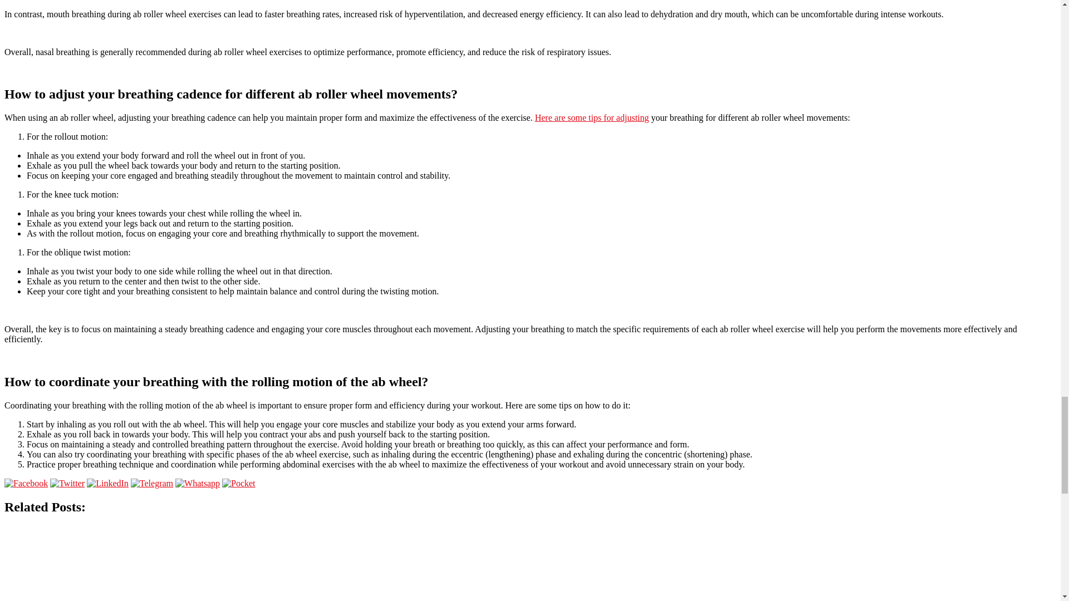  What do you see at coordinates (197, 483) in the screenshot?
I see `Whatsapp` at bounding box center [197, 483].